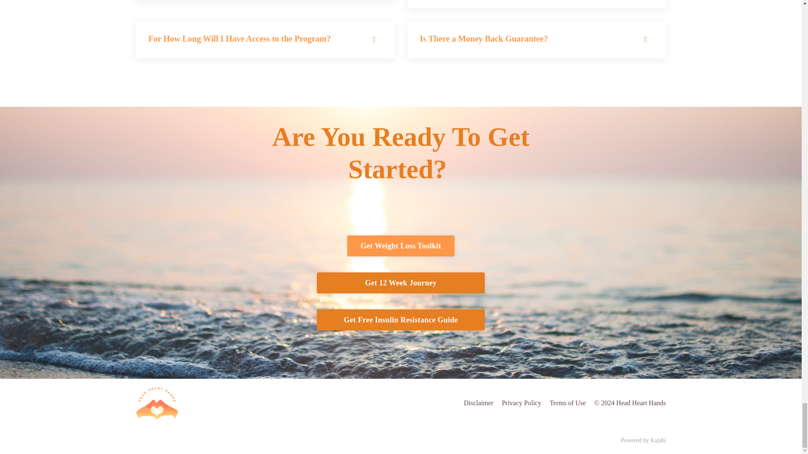  What do you see at coordinates (643, 441) in the screenshot?
I see `Powered by Kajabi` at bounding box center [643, 441].